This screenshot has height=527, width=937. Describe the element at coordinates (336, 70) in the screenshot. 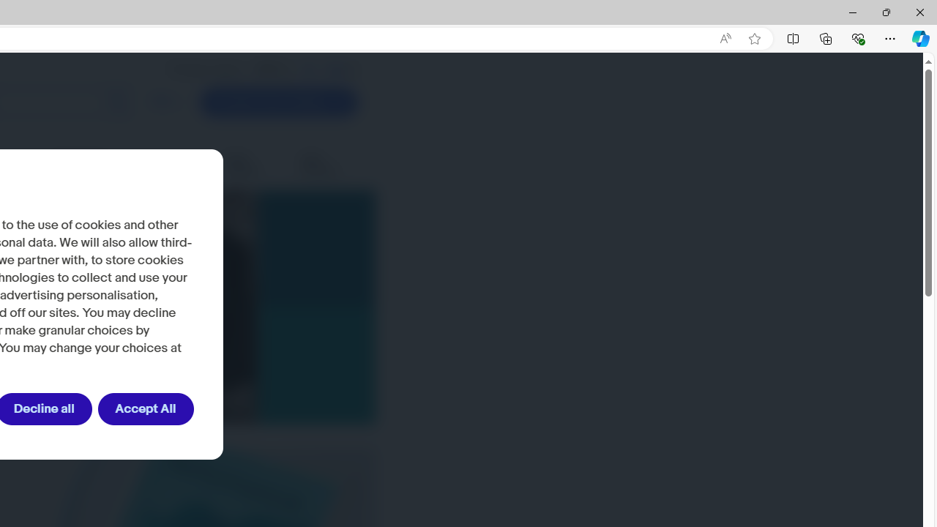

I see `SEA` at that location.